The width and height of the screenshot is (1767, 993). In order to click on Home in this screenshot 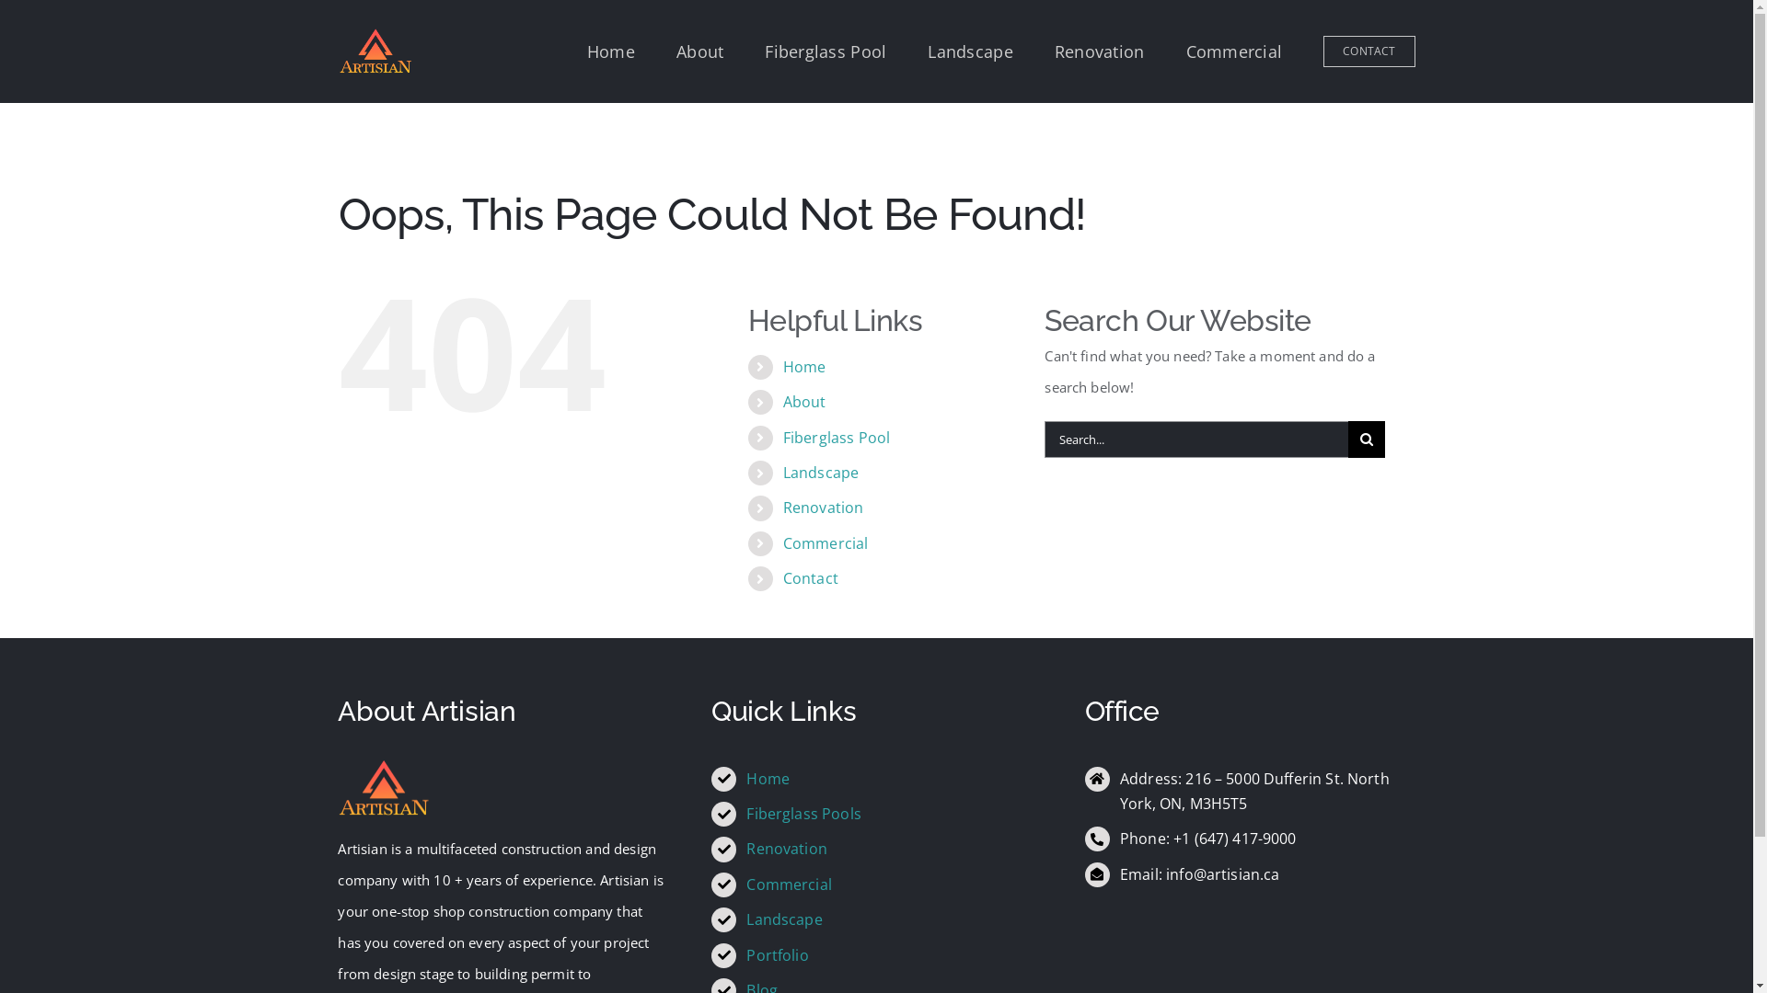, I will do `click(804, 367)`.